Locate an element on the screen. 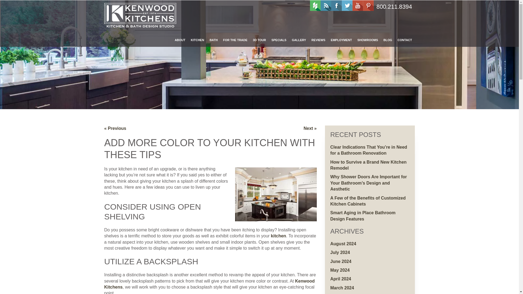  800.211.8394 is located at coordinates (394, 7).